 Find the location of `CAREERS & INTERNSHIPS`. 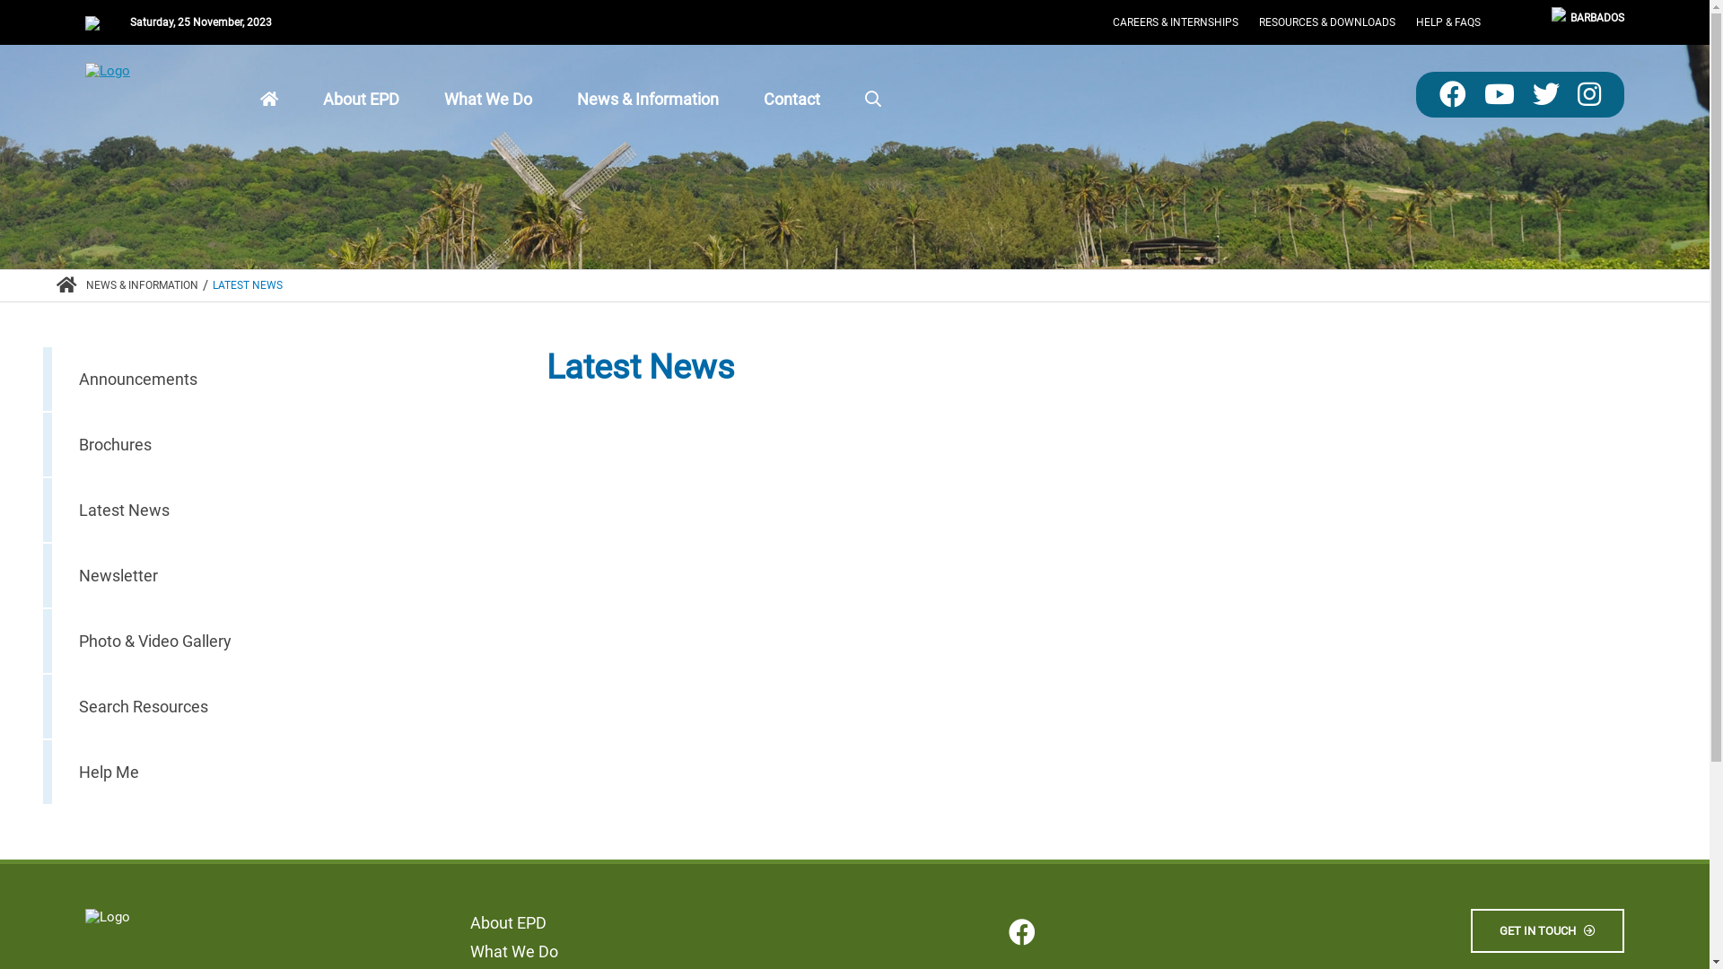

CAREERS & INTERNSHIPS is located at coordinates (1176, 22).